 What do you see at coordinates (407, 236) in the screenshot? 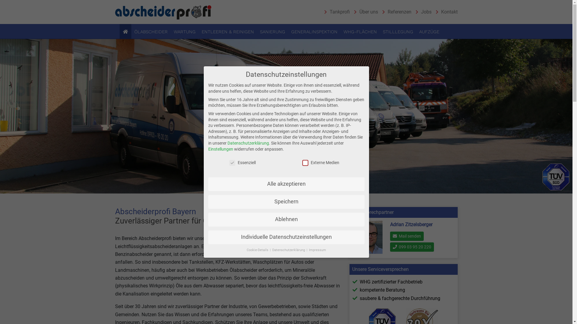
I see ` Mail senden` at bounding box center [407, 236].